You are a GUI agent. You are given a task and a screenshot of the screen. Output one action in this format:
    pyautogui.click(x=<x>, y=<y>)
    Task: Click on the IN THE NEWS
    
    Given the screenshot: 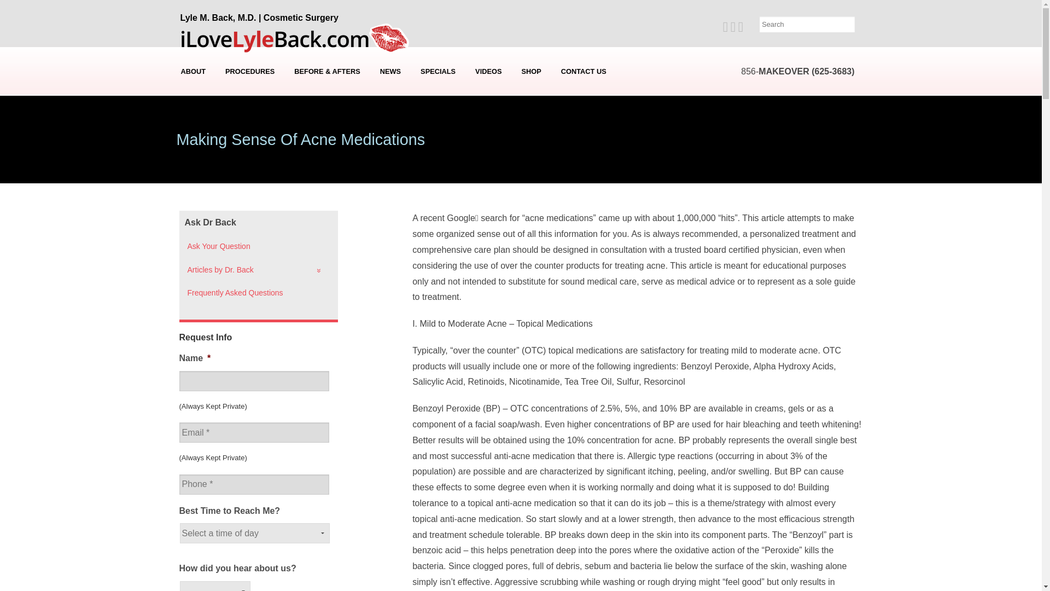 What is the action you would take?
    pyautogui.click(x=392, y=93)
    